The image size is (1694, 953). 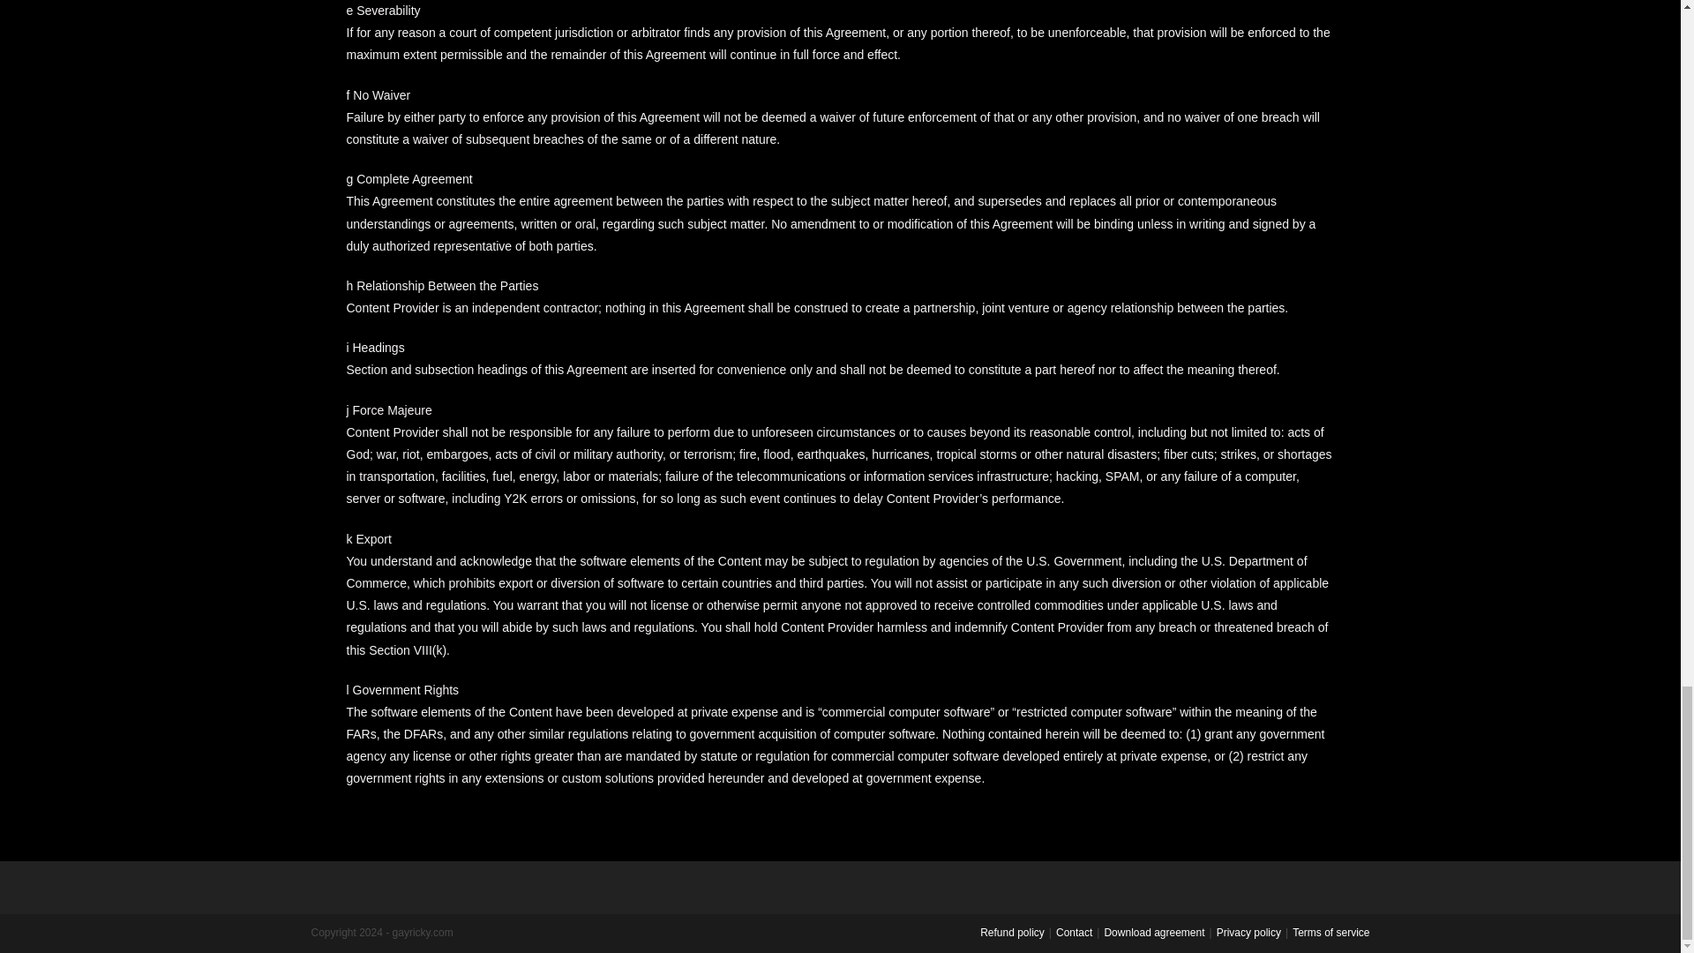 I want to click on Contact, so click(x=1074, y=932).